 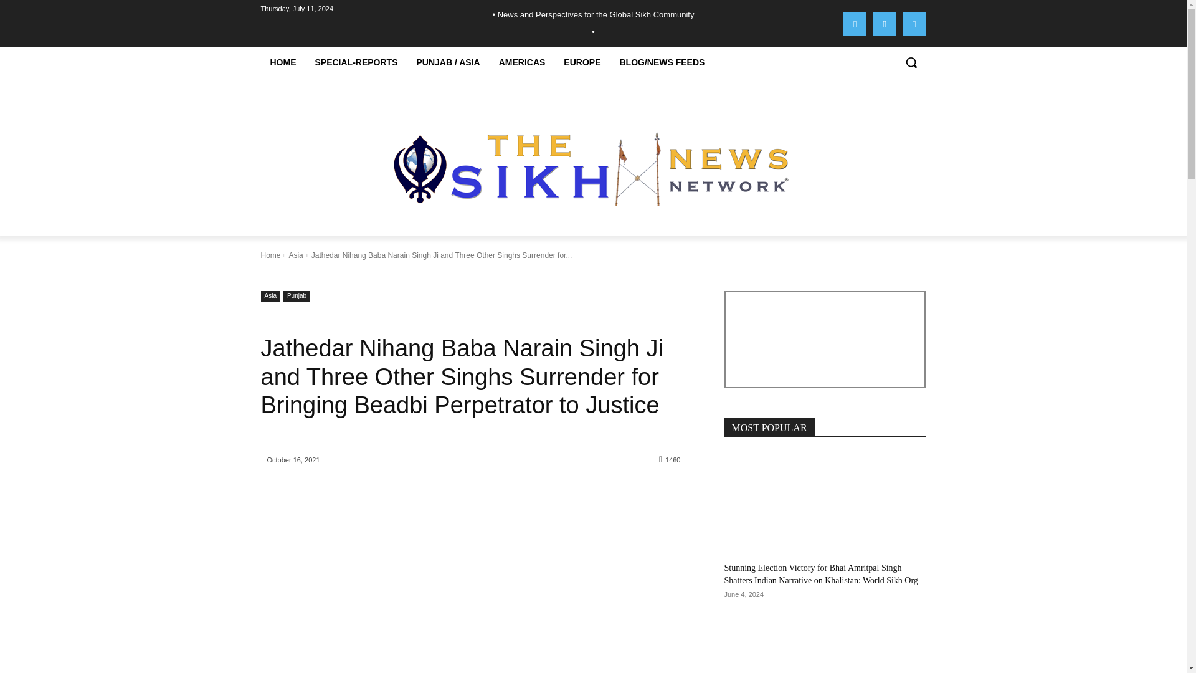 I want to click on View all posts in Asia, so click(x=295, y=255).